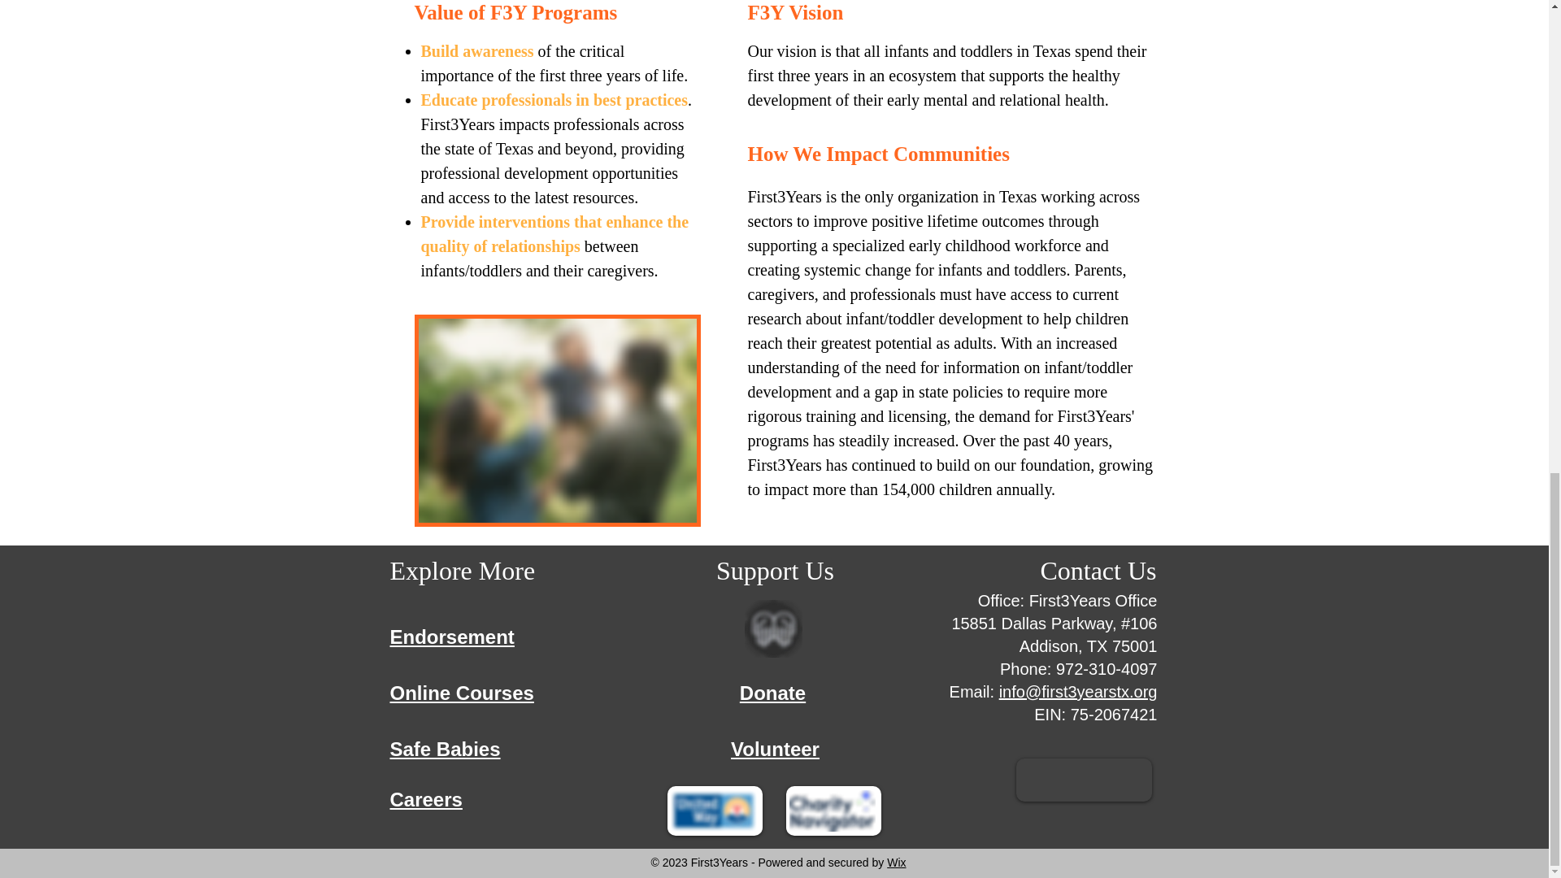  I want to click on Donate, so click(772, 693).